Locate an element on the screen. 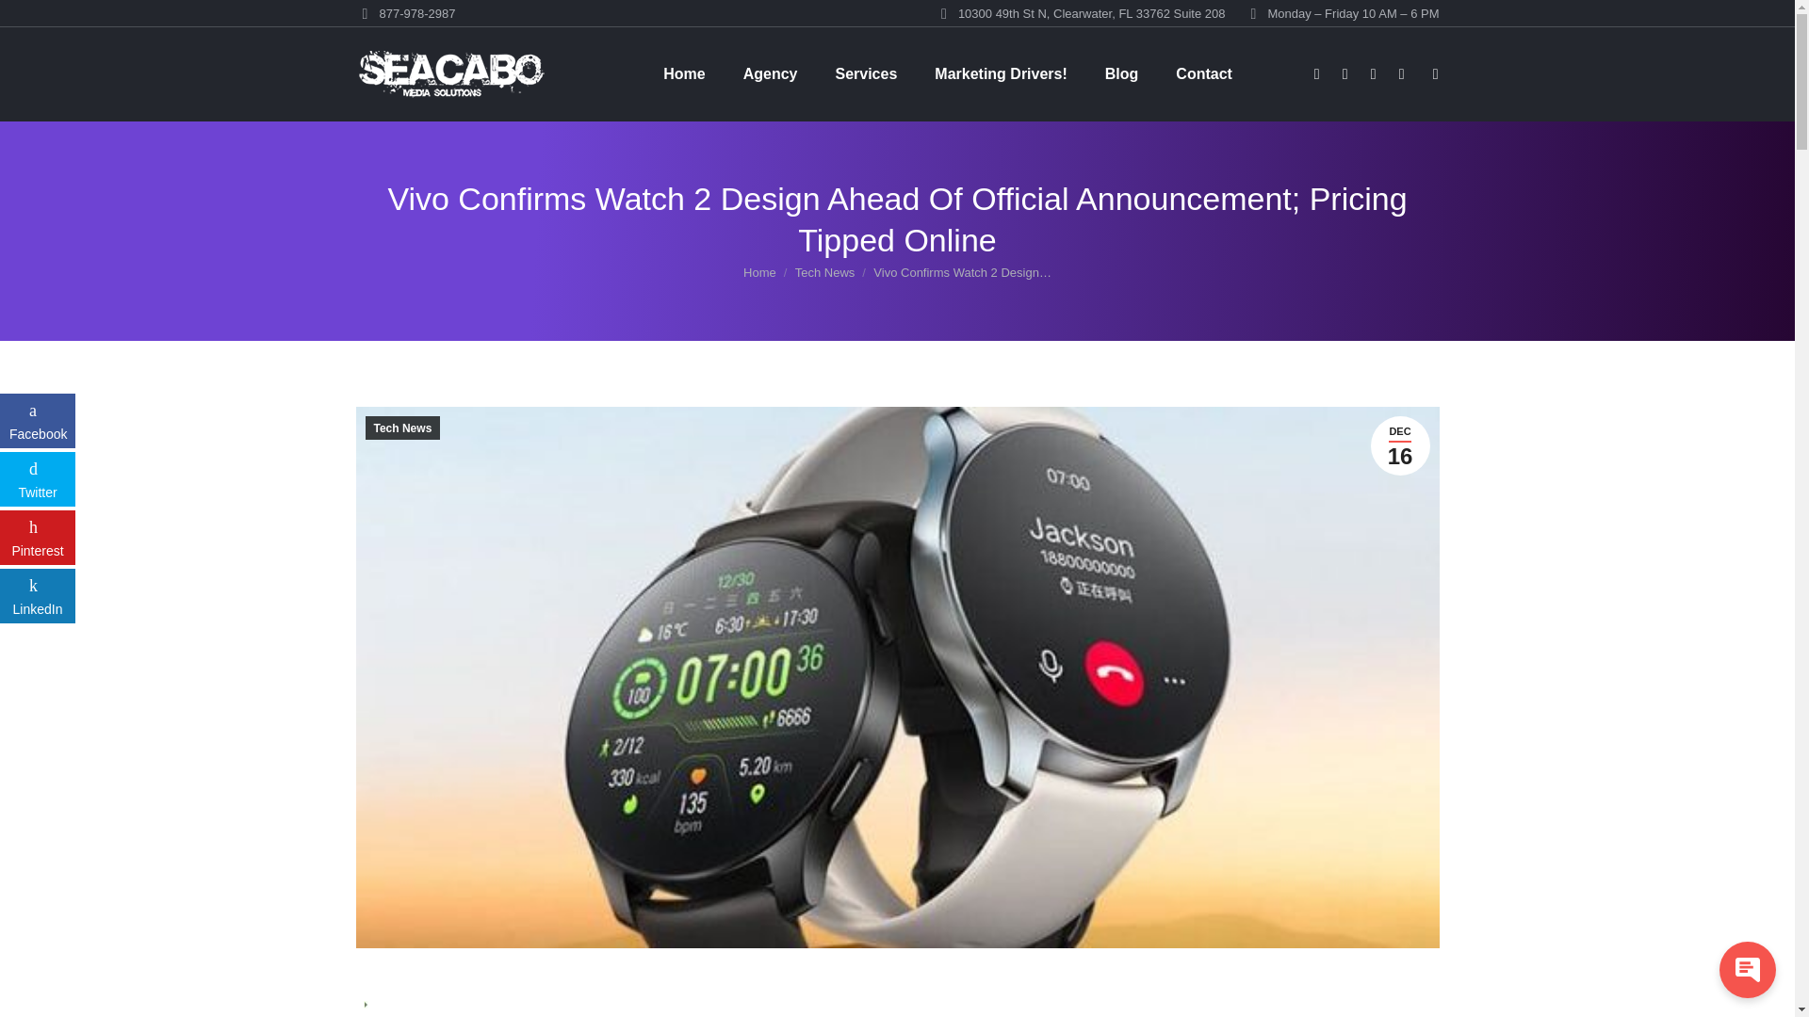 The image size is (1809, 1017). Agency is located at coordinates (771, 73).